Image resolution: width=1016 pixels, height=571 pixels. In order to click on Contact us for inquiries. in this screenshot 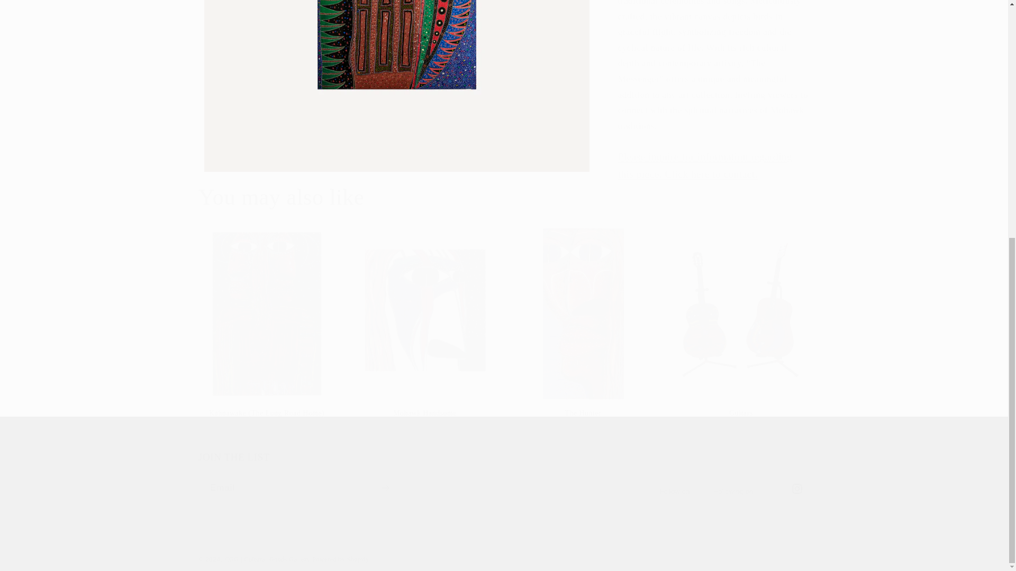, I will do `click(504, 476)`.